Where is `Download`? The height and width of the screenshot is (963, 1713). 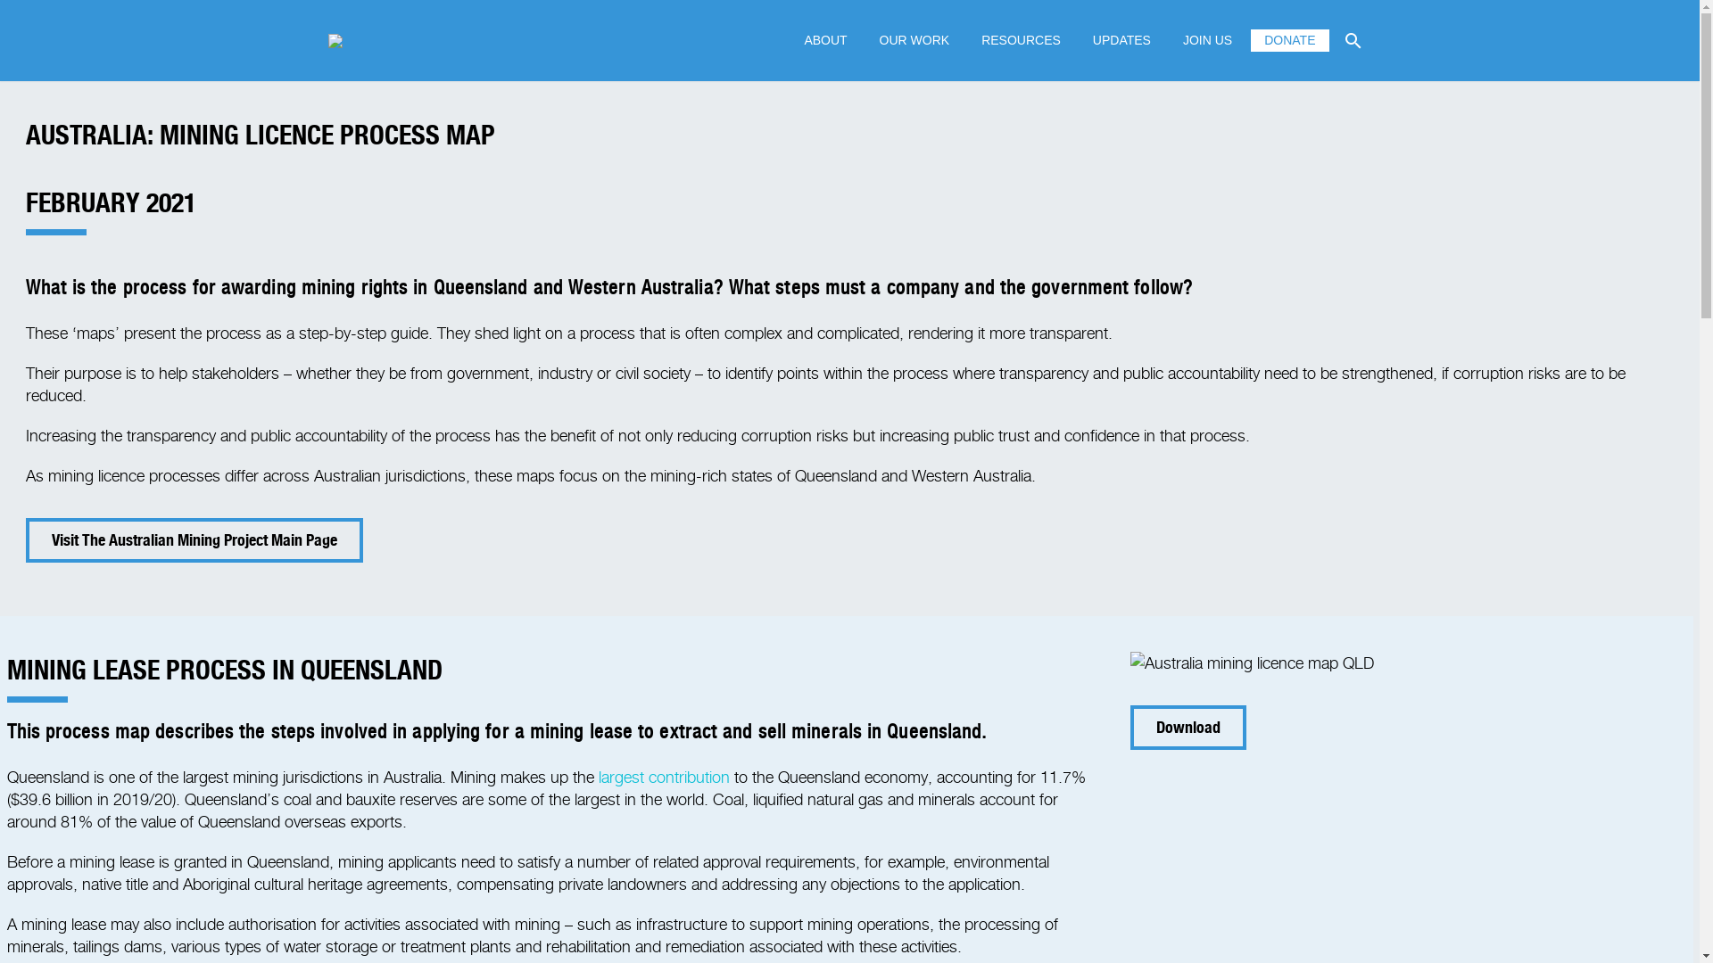
Download is located at coordinates (1188, 728).